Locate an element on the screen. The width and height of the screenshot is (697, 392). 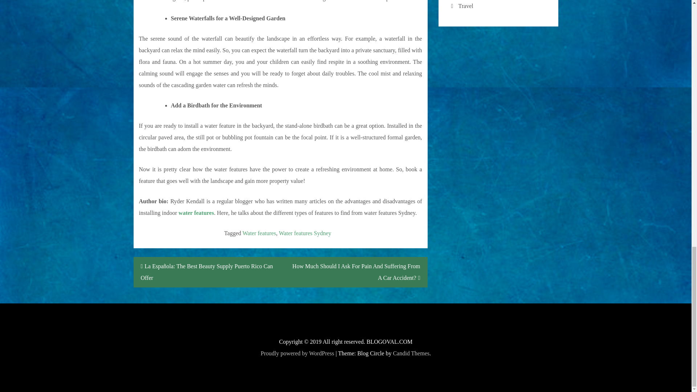
Water features is located at coordinates (259, 233).